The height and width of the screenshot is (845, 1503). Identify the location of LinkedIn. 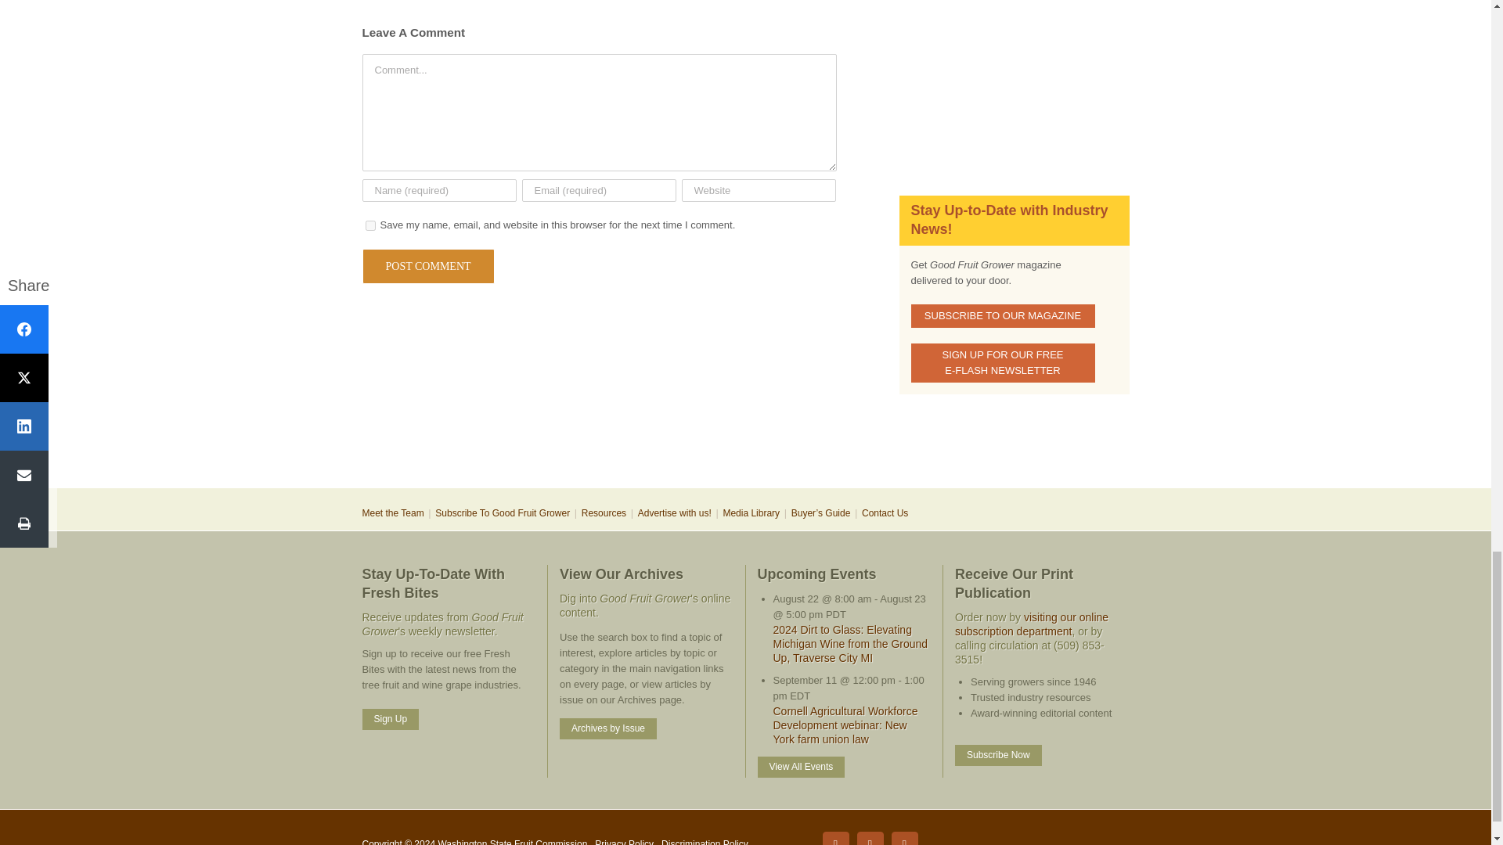
(870, 837).